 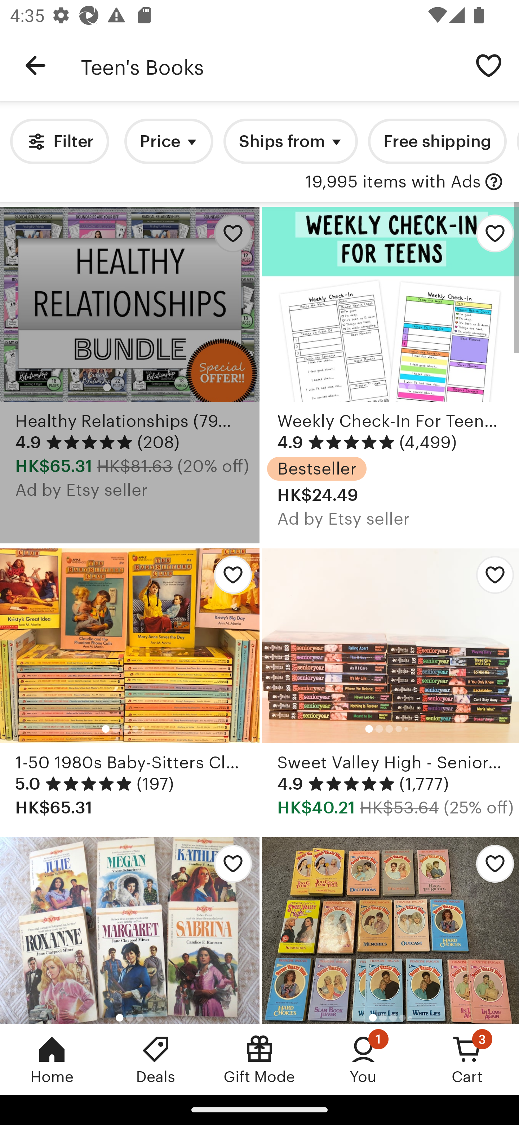 I want to click on Teen's Books, so click(x=270, y=66).